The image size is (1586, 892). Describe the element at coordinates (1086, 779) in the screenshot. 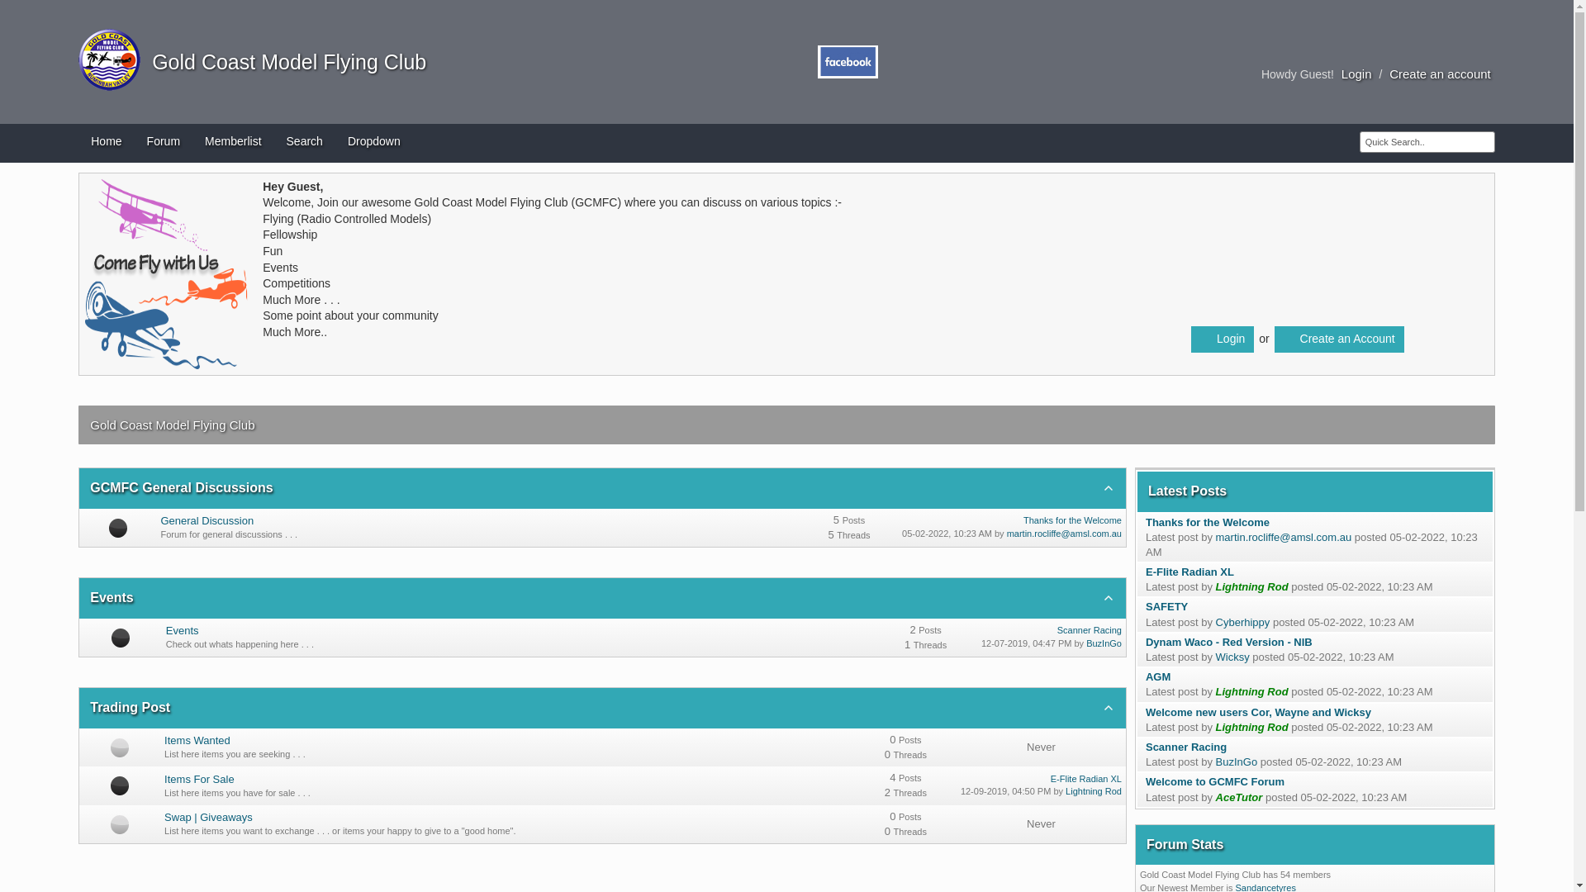

I see `E-Flite Radian XL` at that location.